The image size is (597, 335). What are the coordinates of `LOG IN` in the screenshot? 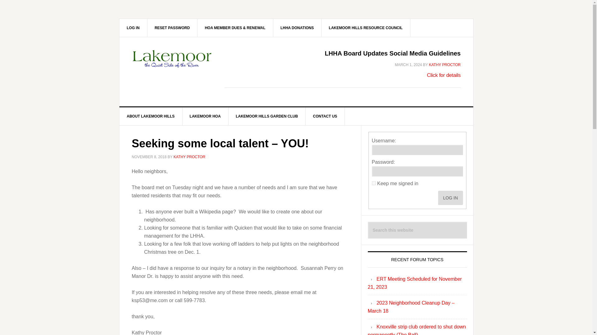 It's located at (133, 28).